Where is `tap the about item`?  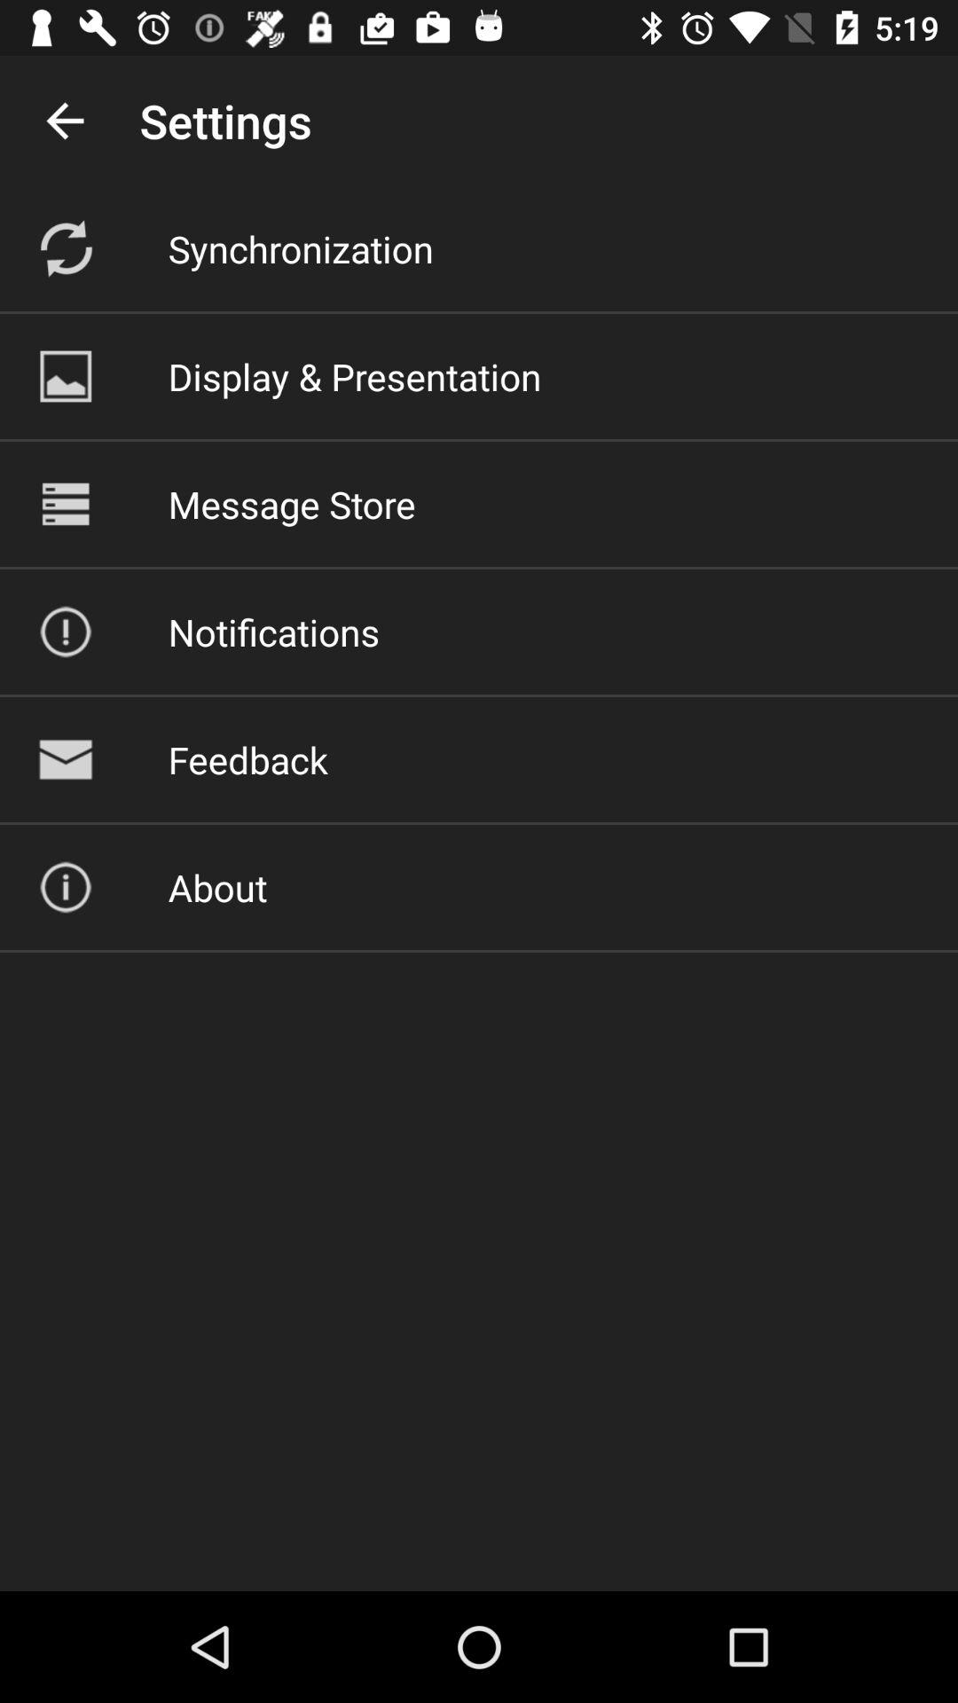
tap the about item is located at coordinates (217, 887).